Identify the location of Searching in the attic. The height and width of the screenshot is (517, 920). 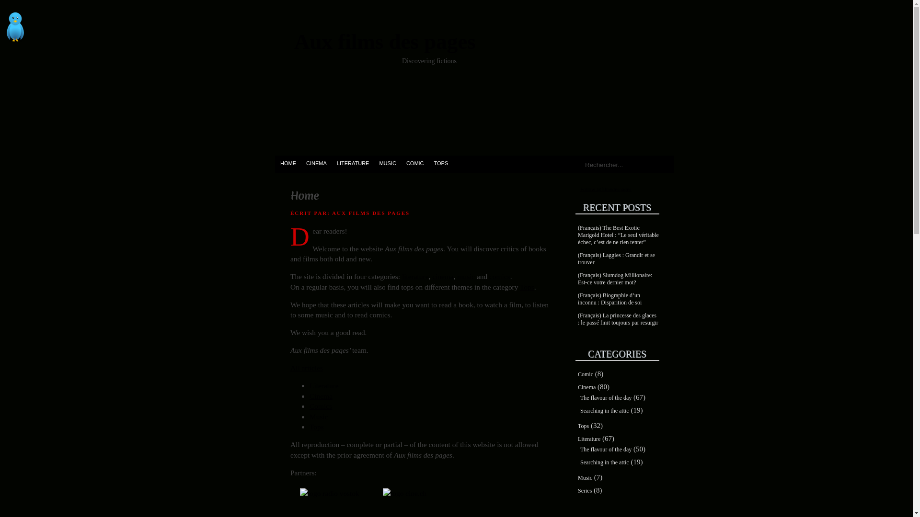
(605, 462).